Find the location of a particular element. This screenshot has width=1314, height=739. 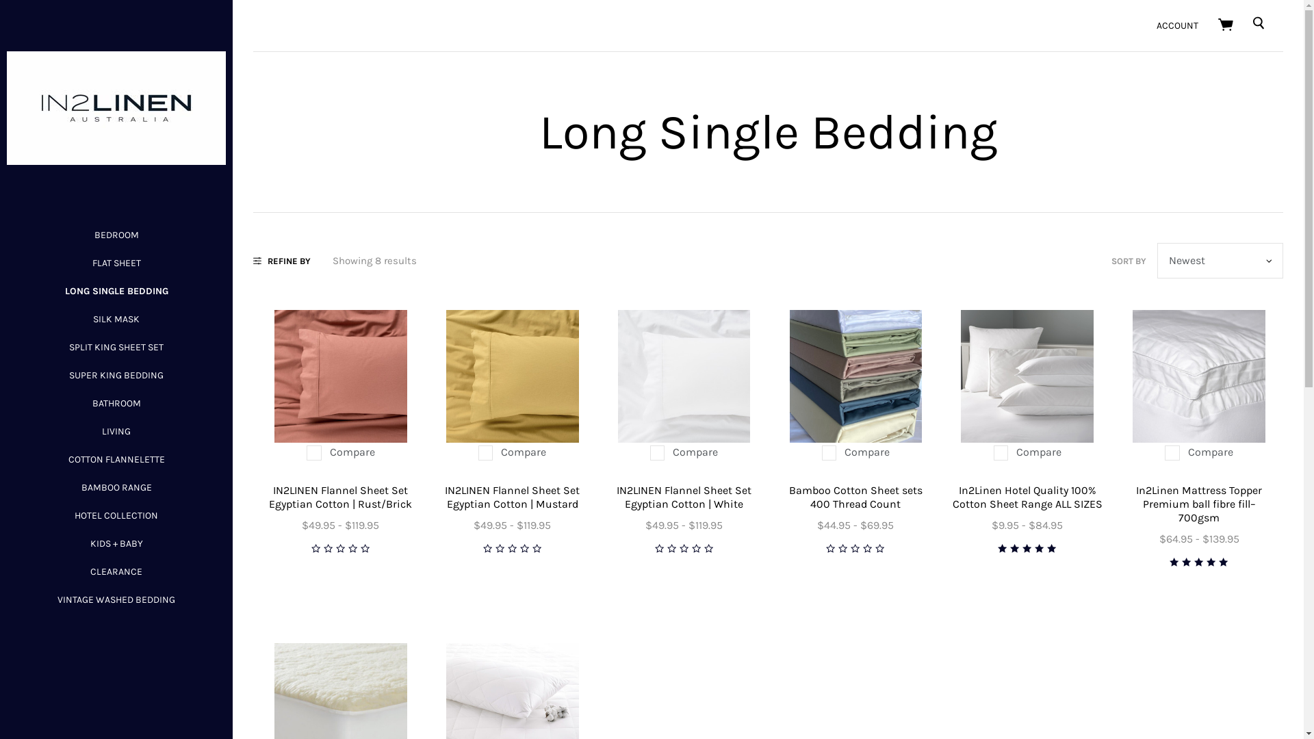

BAMBOO RANGE is located at coordinates (116, 487).